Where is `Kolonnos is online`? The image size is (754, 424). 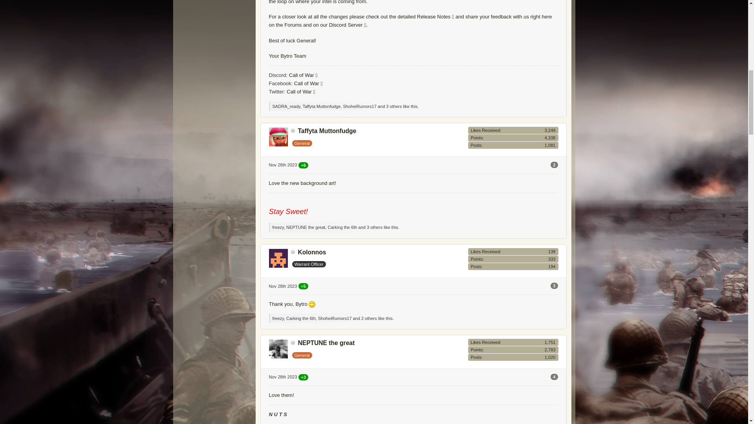 Kolonnos is online is located at coordinates (293, 252).